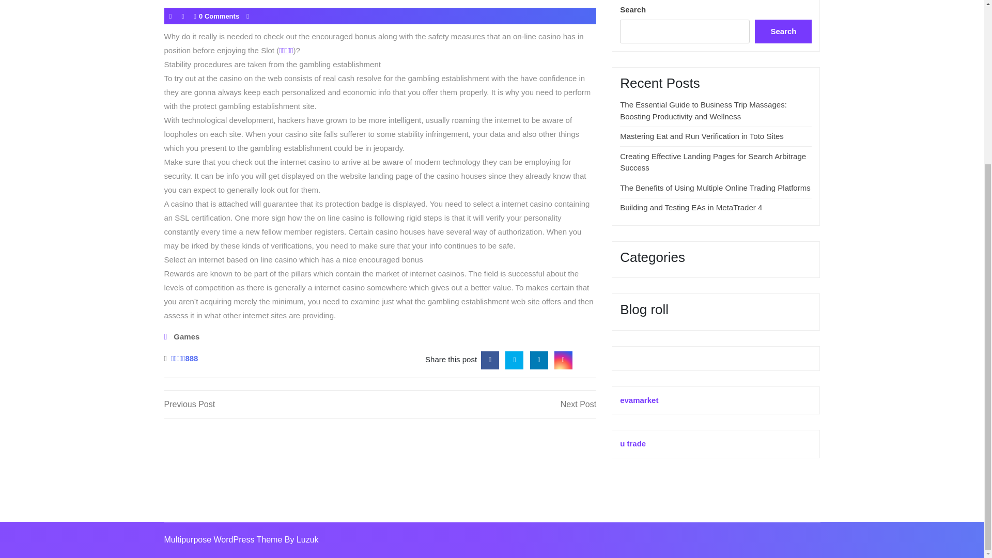  Describe the element at coordinates (783, 31) in the screenshot. I see `Search` at that location.